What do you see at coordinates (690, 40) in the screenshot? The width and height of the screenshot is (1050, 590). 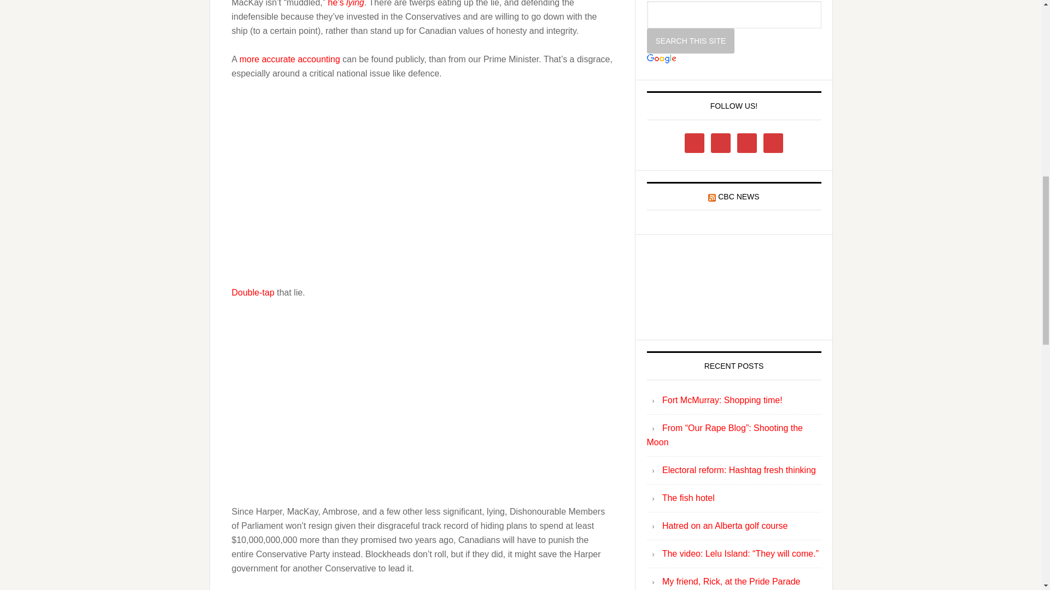 I see `Search this site` at bounding box center [690, 40].